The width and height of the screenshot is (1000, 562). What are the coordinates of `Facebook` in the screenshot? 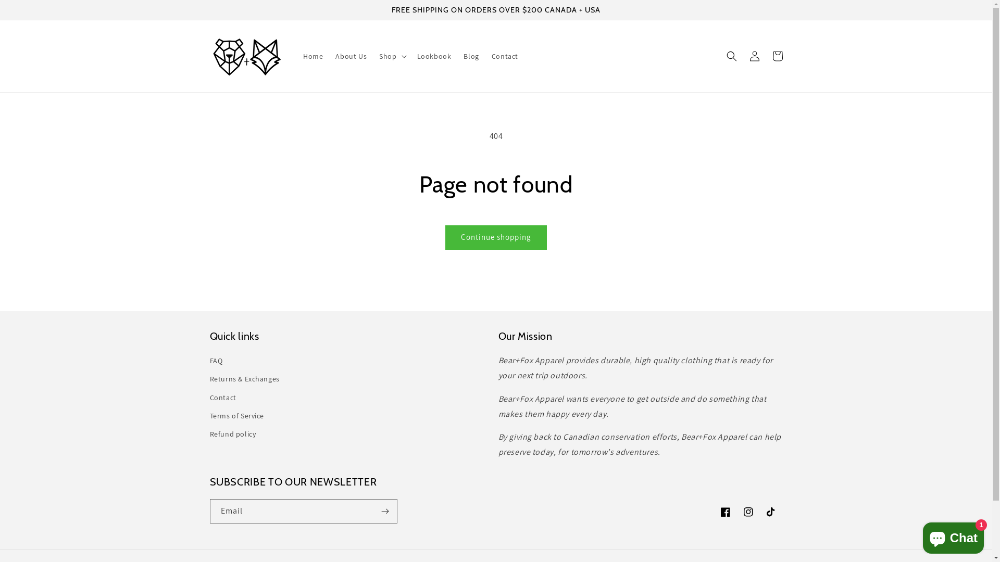 It's located at (725, 512).